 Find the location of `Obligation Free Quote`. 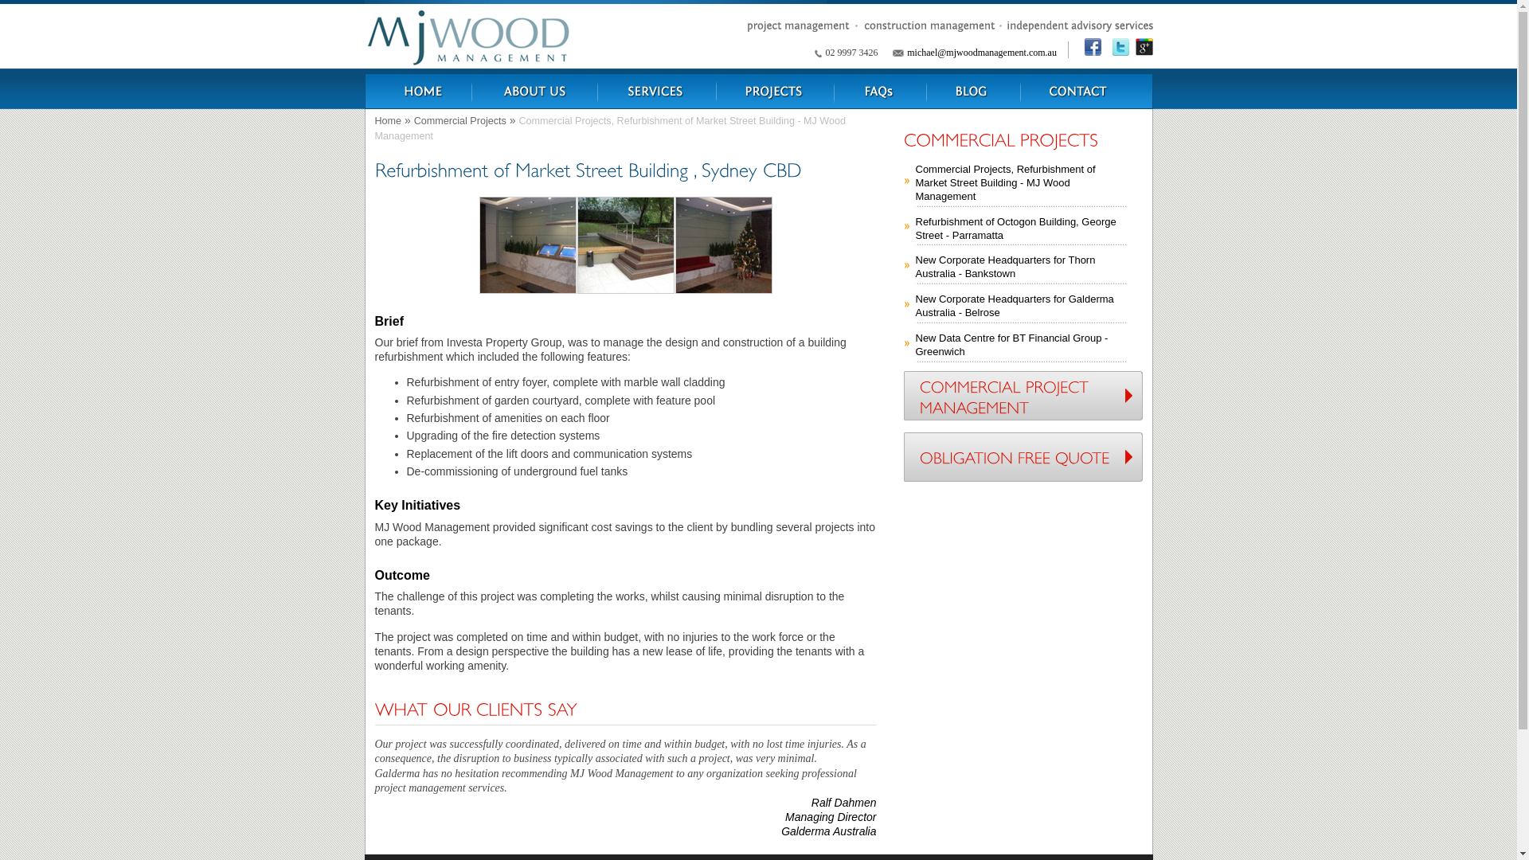

Obligation Free Quote is located at coordinates (1023, 457).